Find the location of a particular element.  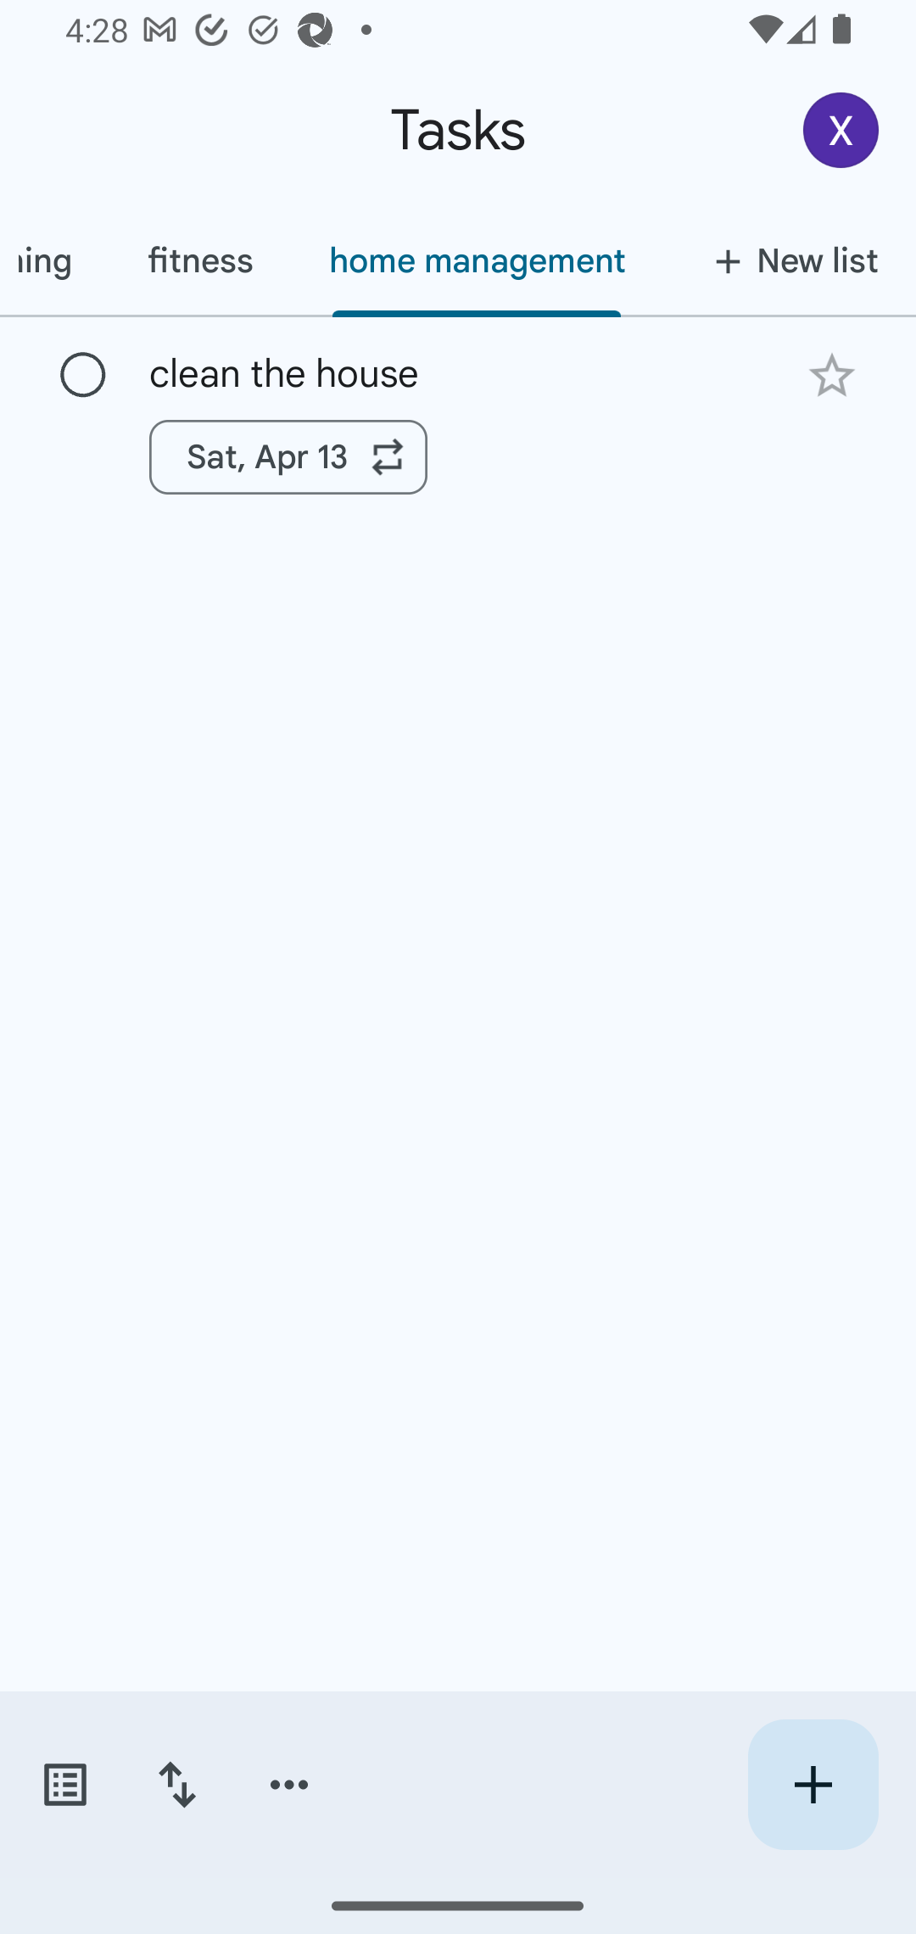

Add star is located at coordinates (831, 375).